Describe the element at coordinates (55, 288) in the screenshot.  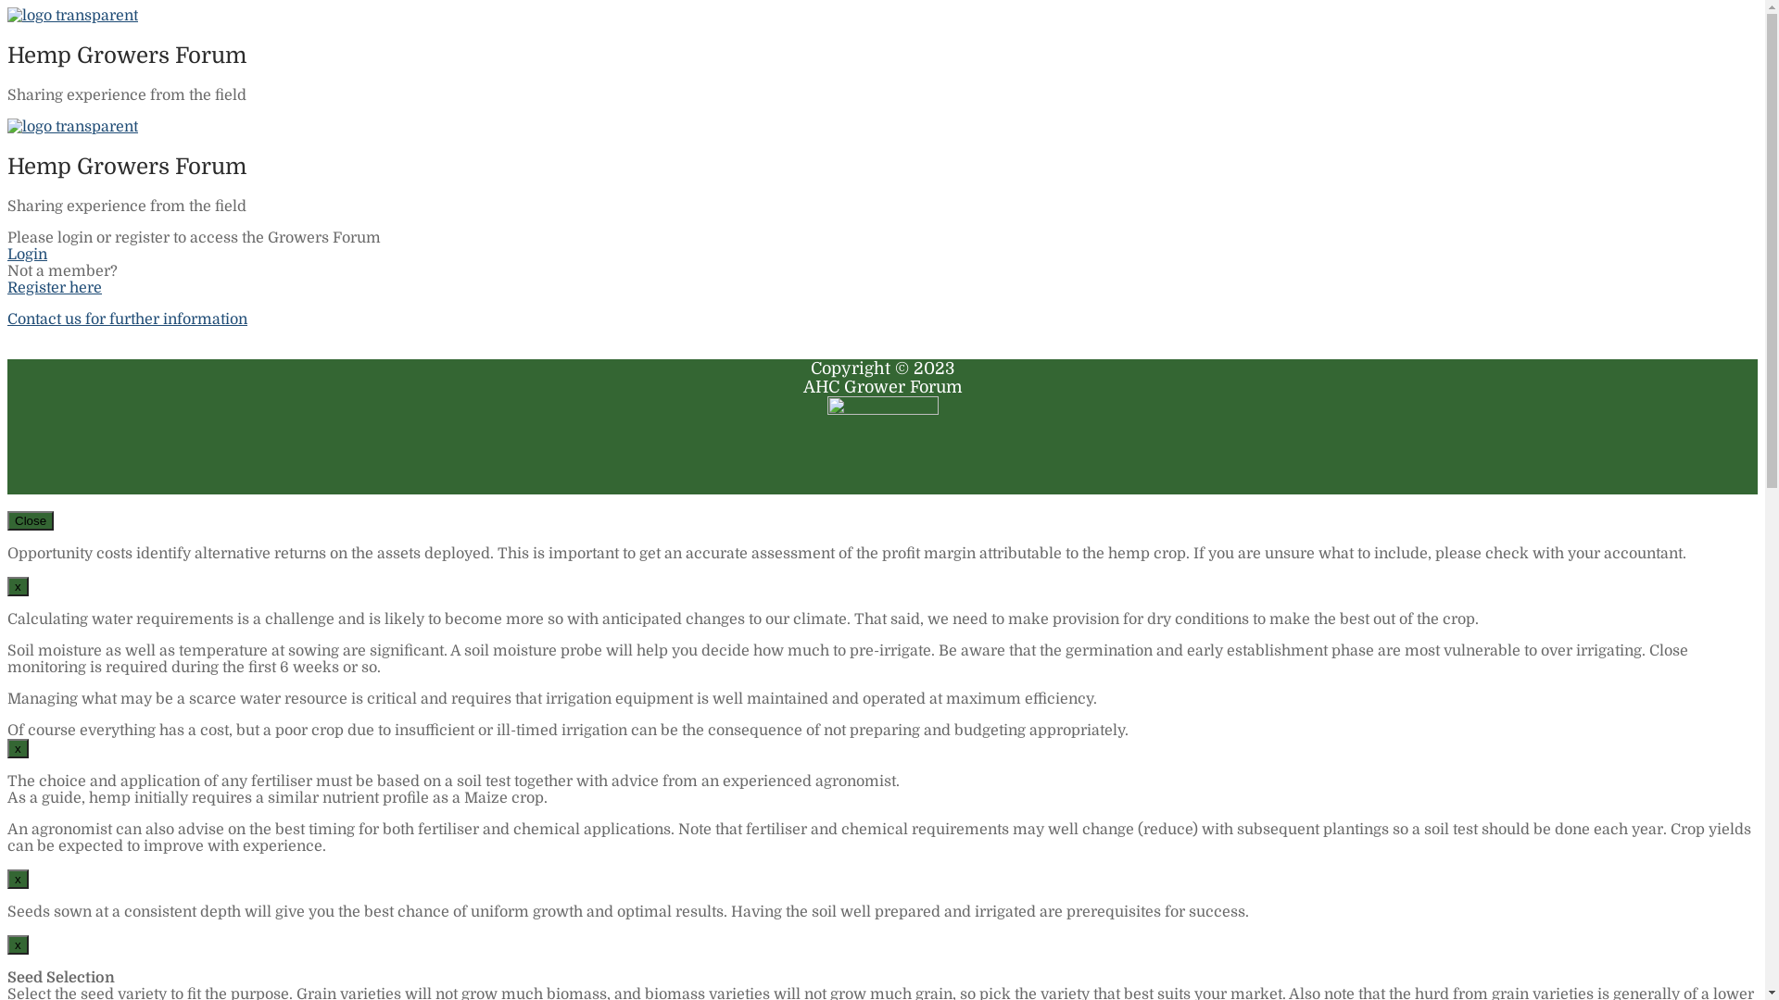
I see `Register here` at that location.